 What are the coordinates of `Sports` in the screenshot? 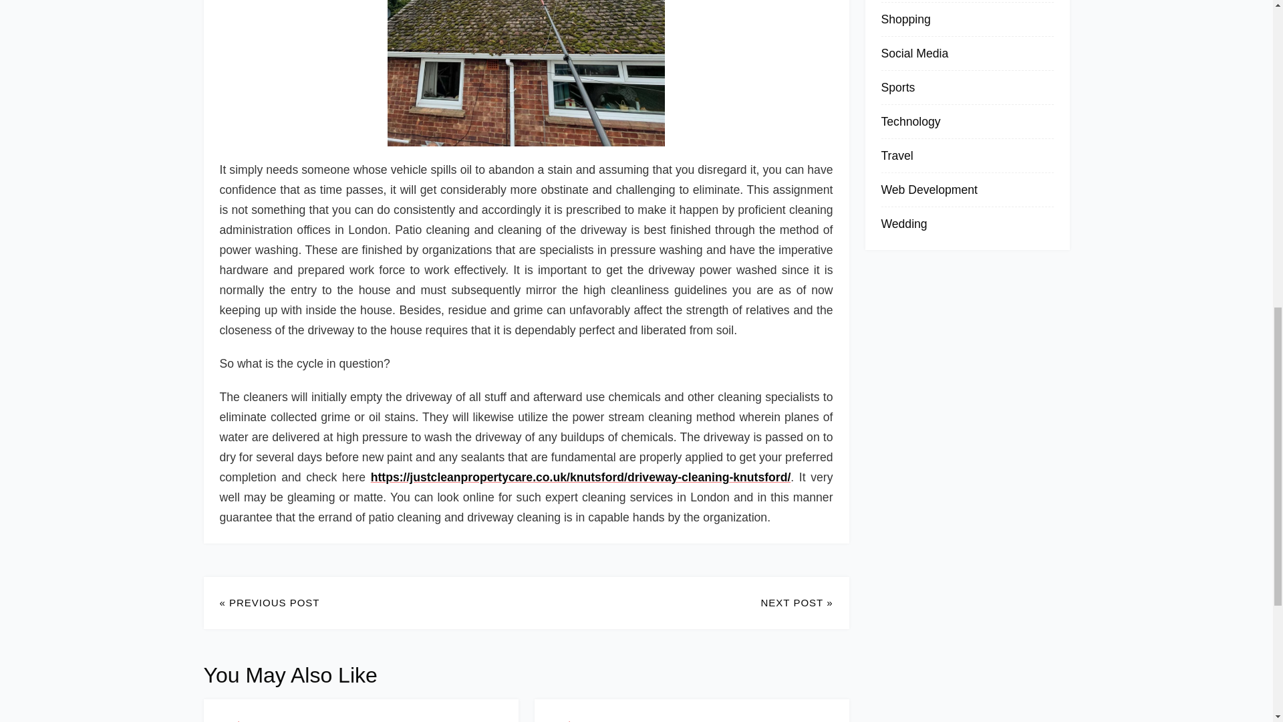 It's located at (897, 87).